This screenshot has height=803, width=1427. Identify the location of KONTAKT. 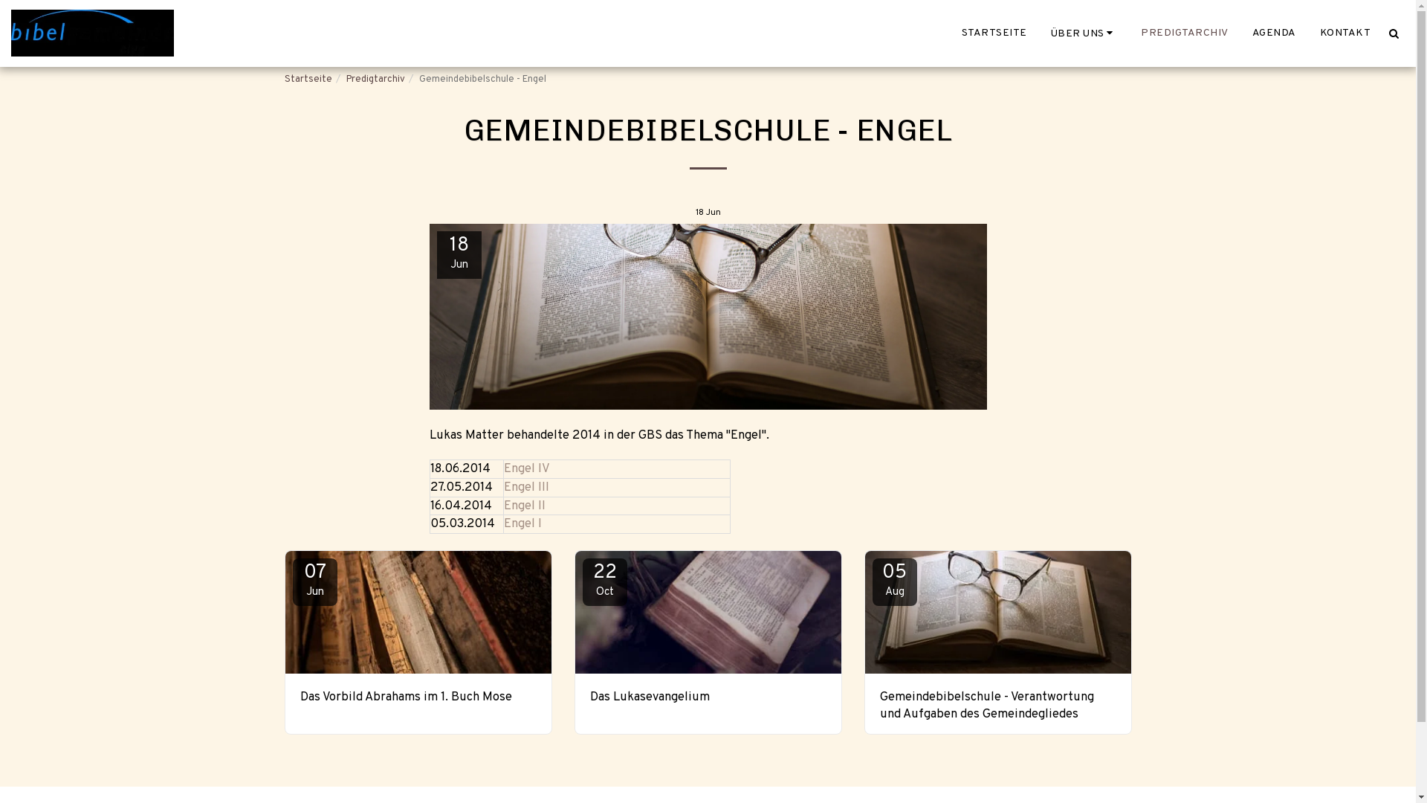
(1345, 33).